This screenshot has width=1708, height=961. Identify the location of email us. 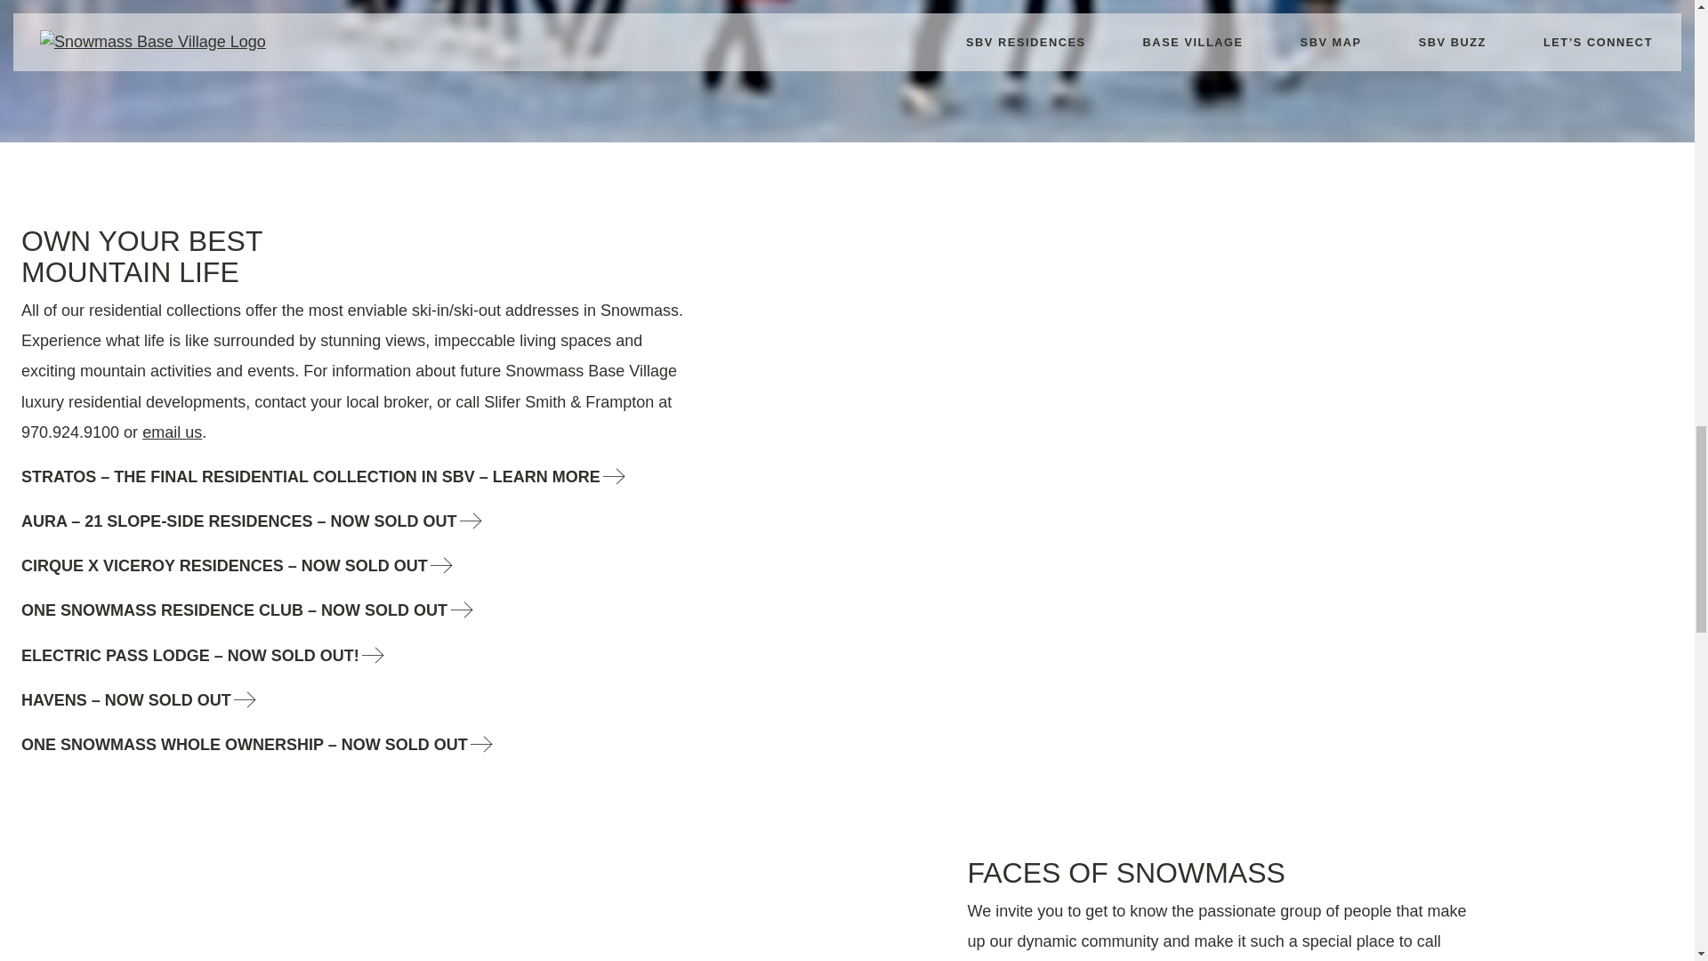
(171, 432).